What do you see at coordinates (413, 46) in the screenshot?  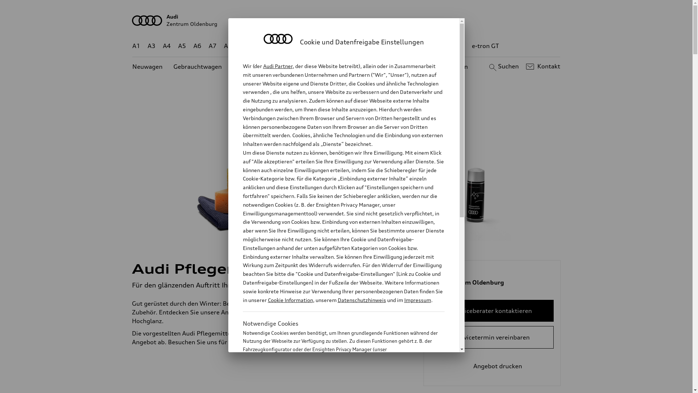 I see `R8` at bounding box center [413, 46].